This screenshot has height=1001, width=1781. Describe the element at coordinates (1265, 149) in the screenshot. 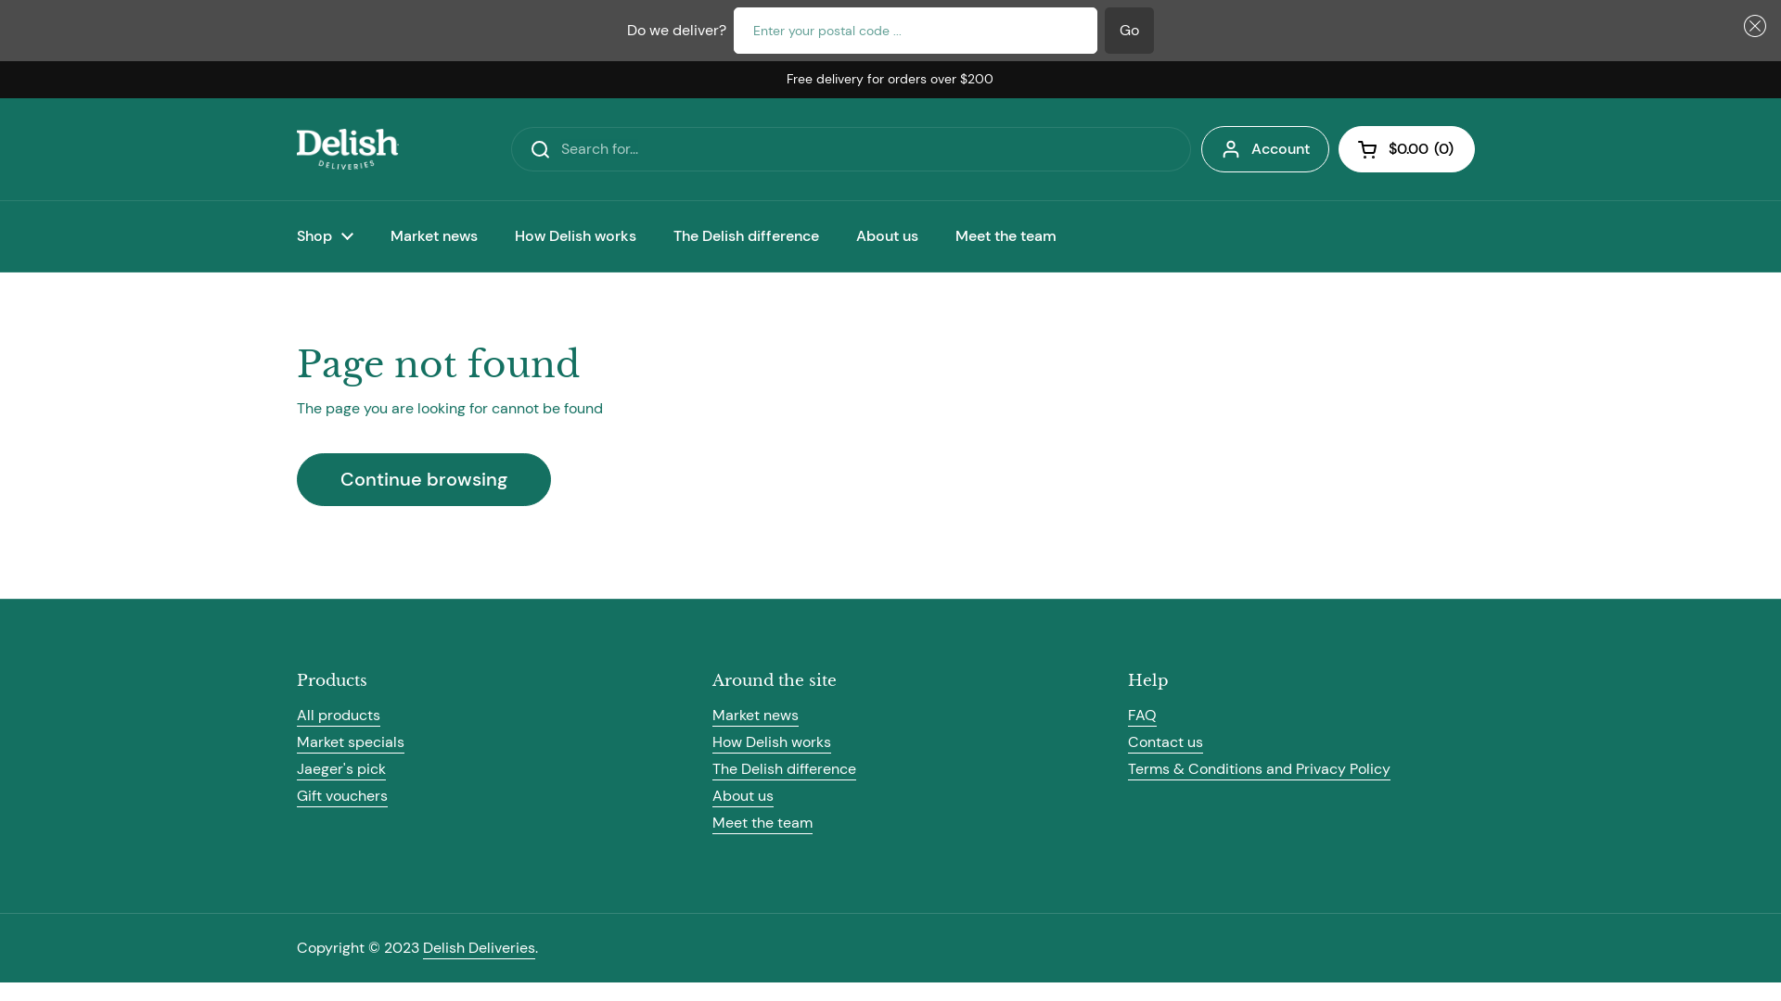

I see `Account` at that location.